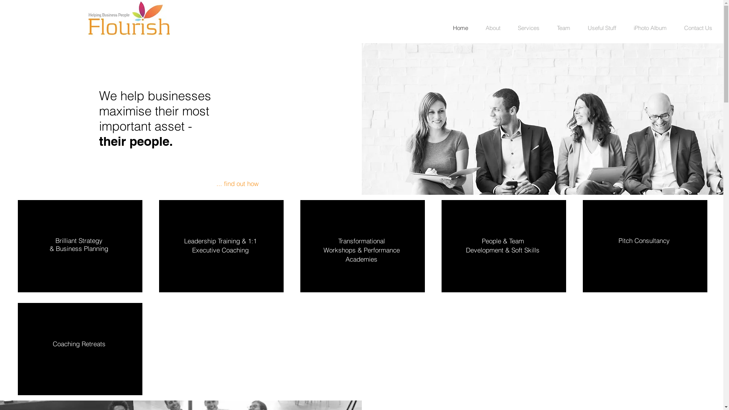  What do you see at coordinates (238, 184) in the screenshot?
I see `... find out how` at bounding box center [238, 184].